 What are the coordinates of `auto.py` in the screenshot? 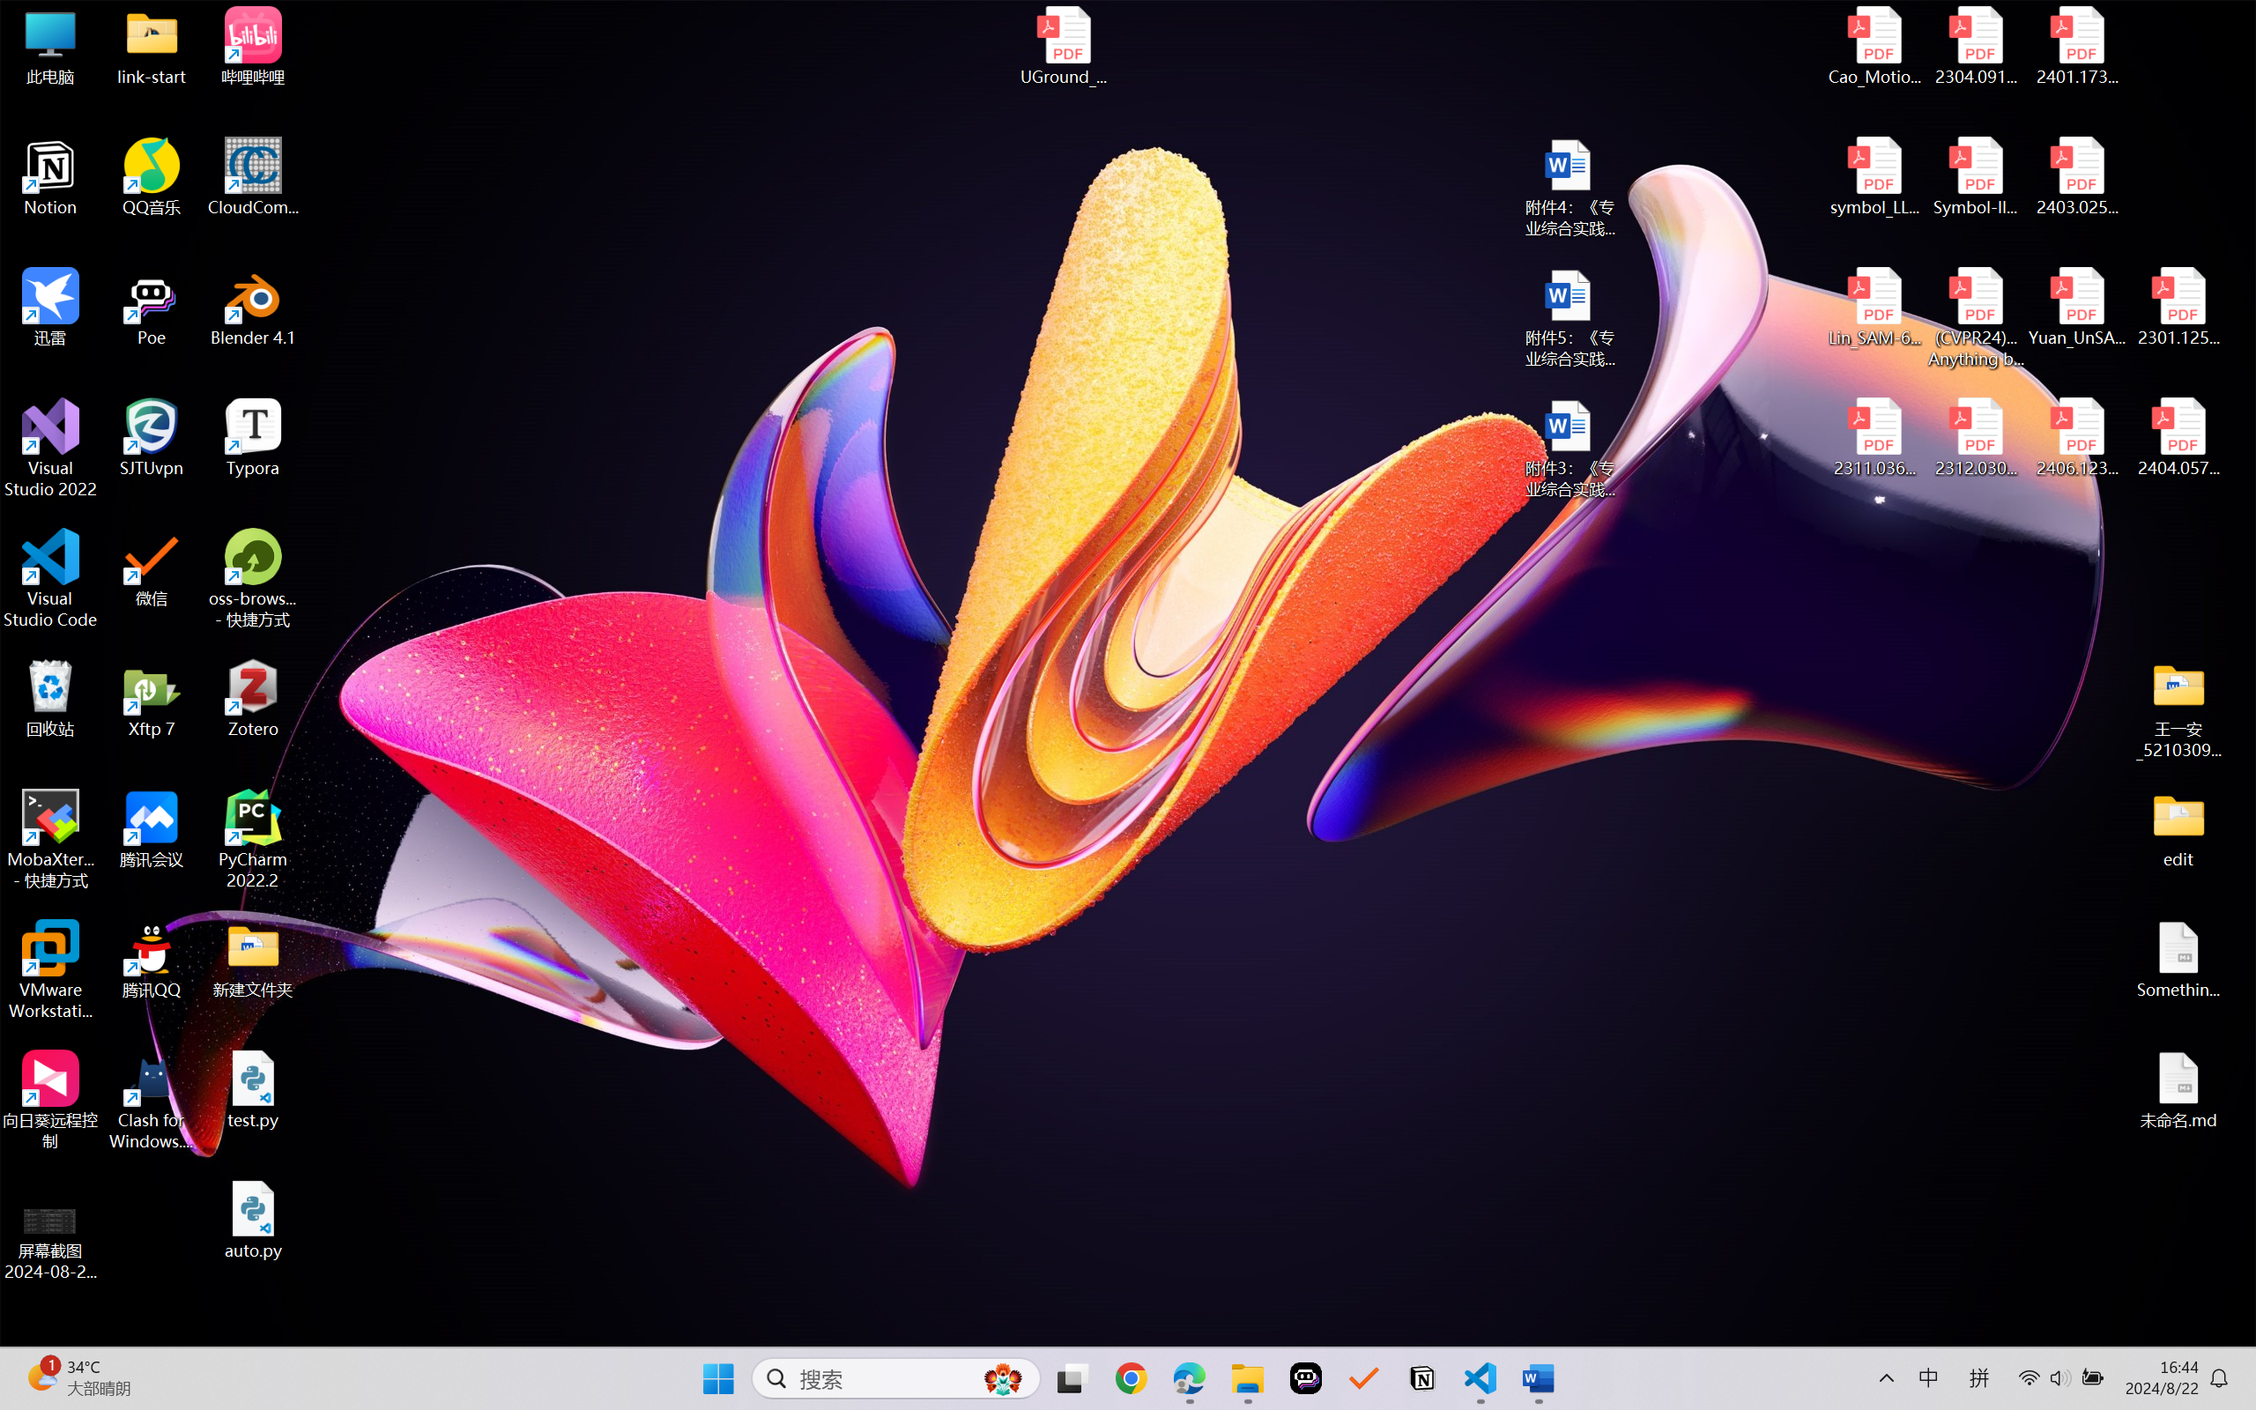 It's located at (254, 1221).